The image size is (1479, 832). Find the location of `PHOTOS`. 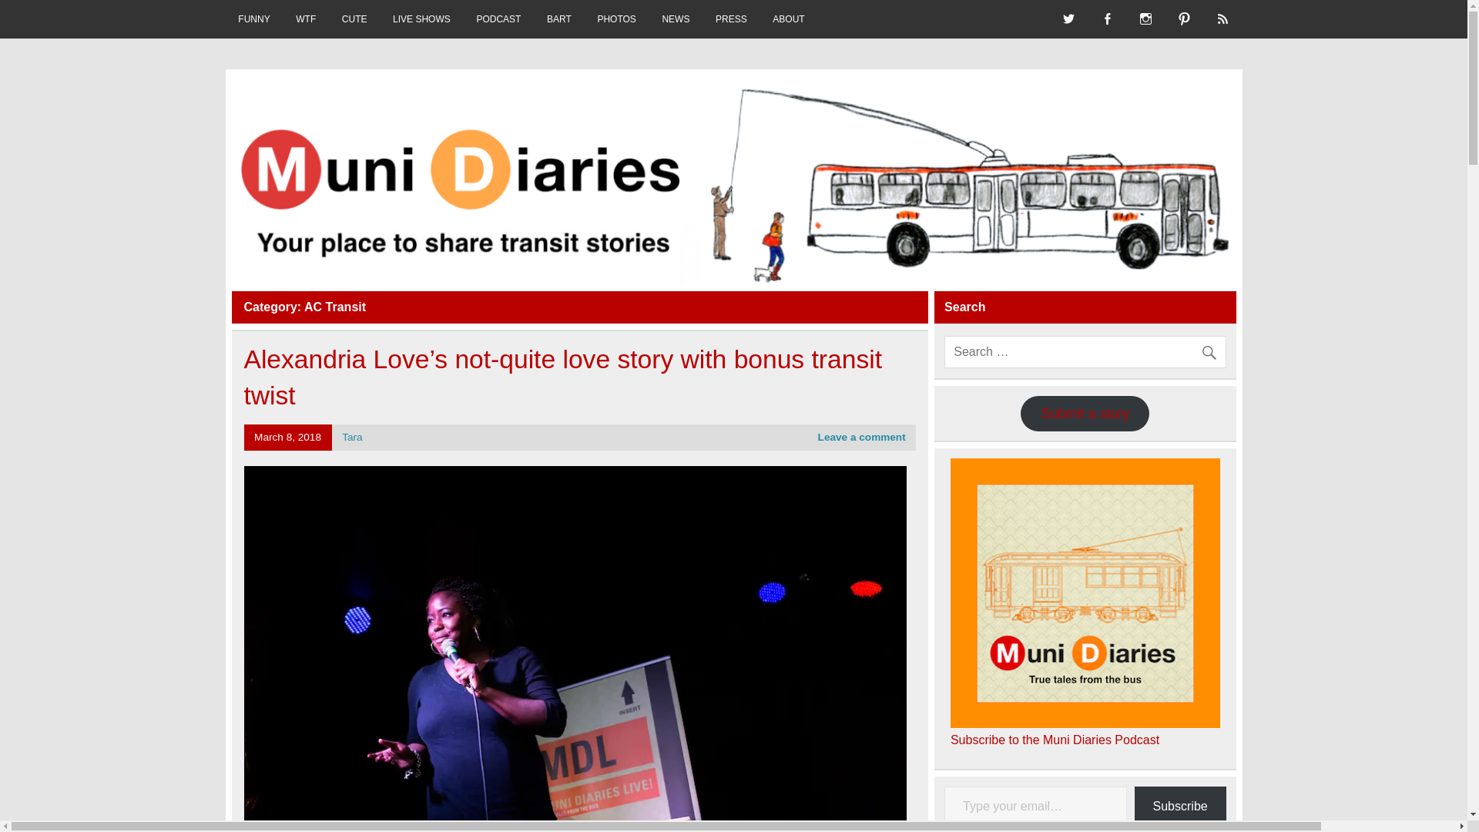

PHOTOS is located at coordinates (616, 18).